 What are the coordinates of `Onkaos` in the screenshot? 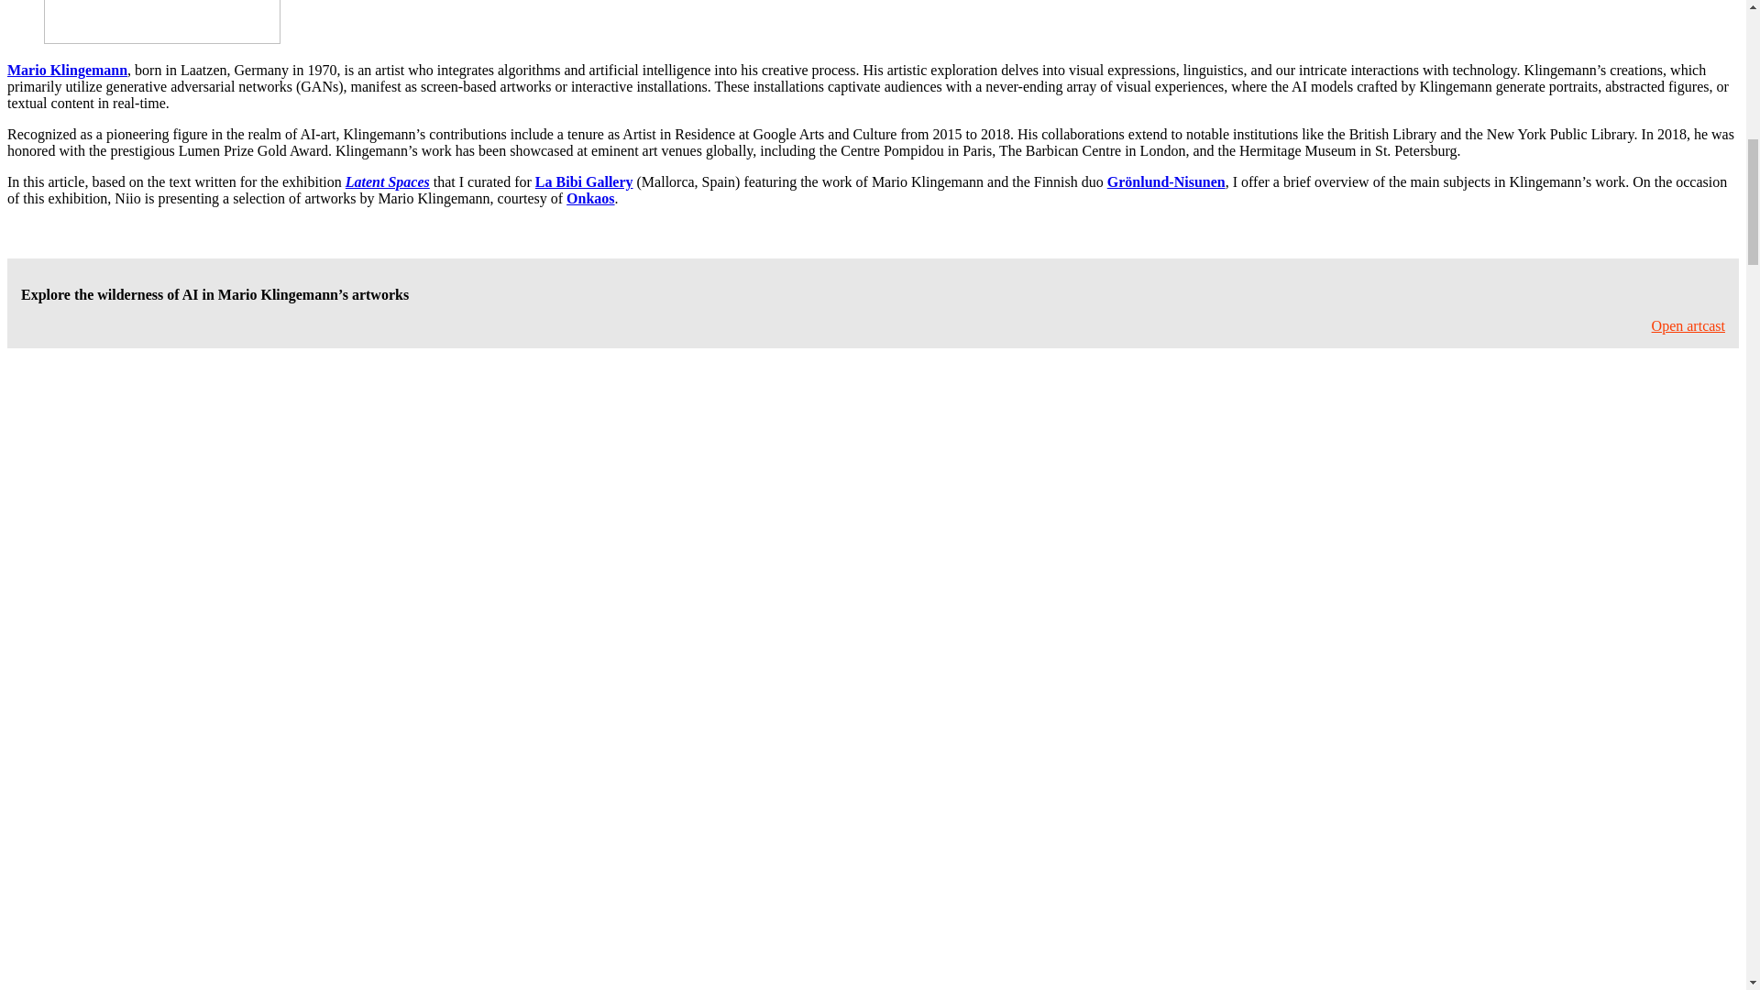 It's located at (590, 198).